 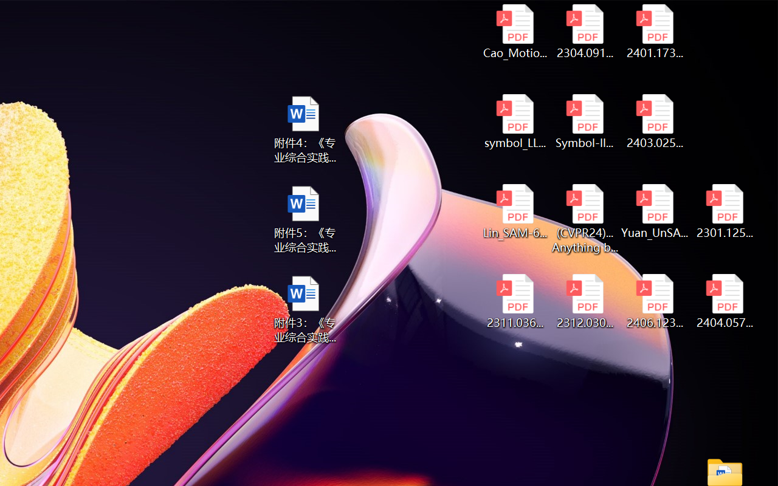 I want to click on 2304.09121v3.pdf, so click(x=585, y=32).